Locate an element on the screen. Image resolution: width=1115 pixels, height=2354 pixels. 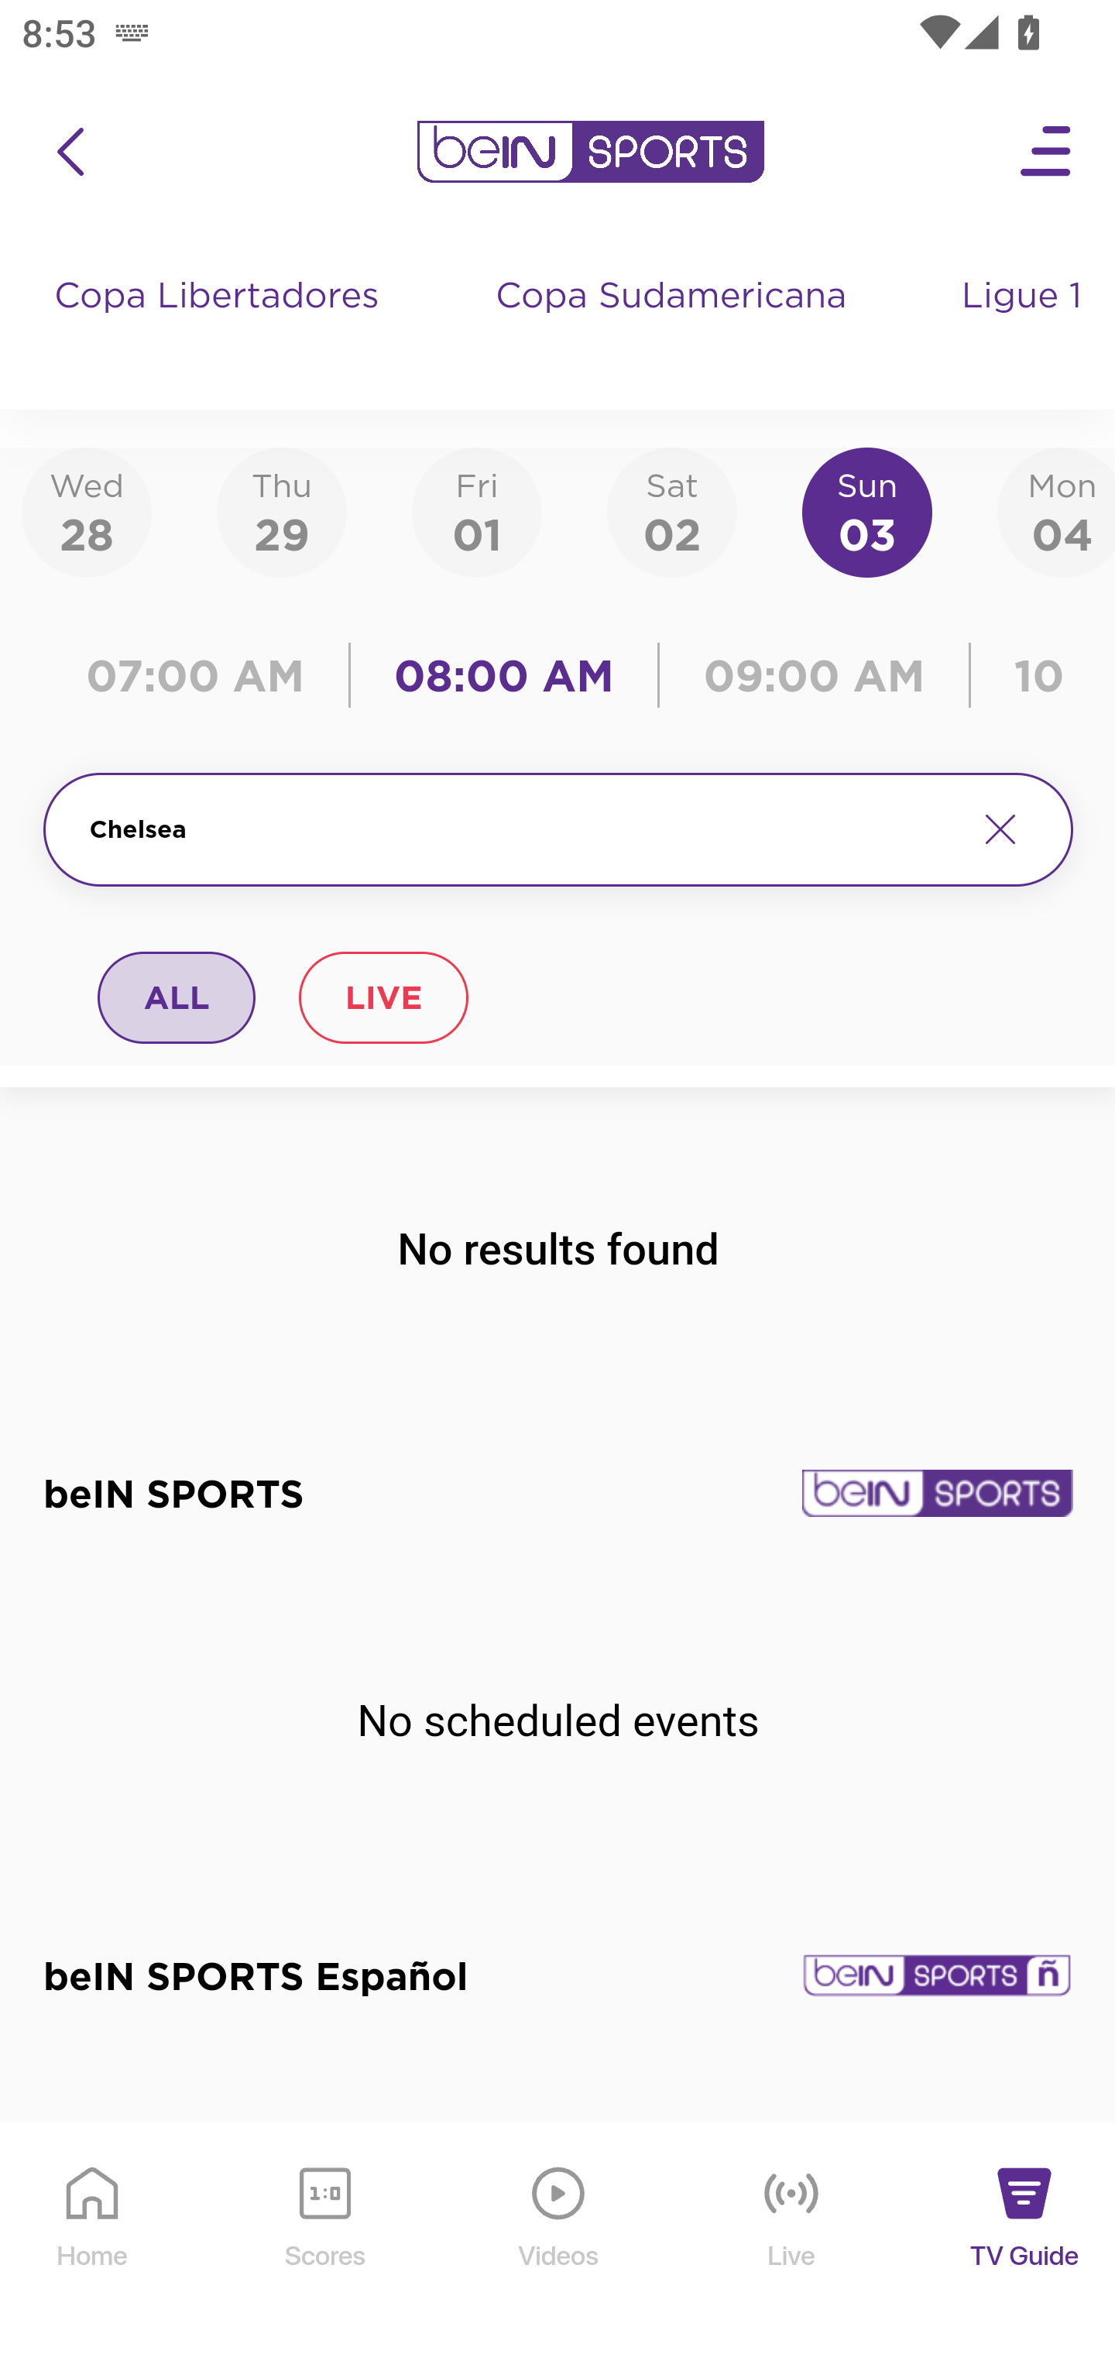
Chelsea is located at coordinates (520, 829).